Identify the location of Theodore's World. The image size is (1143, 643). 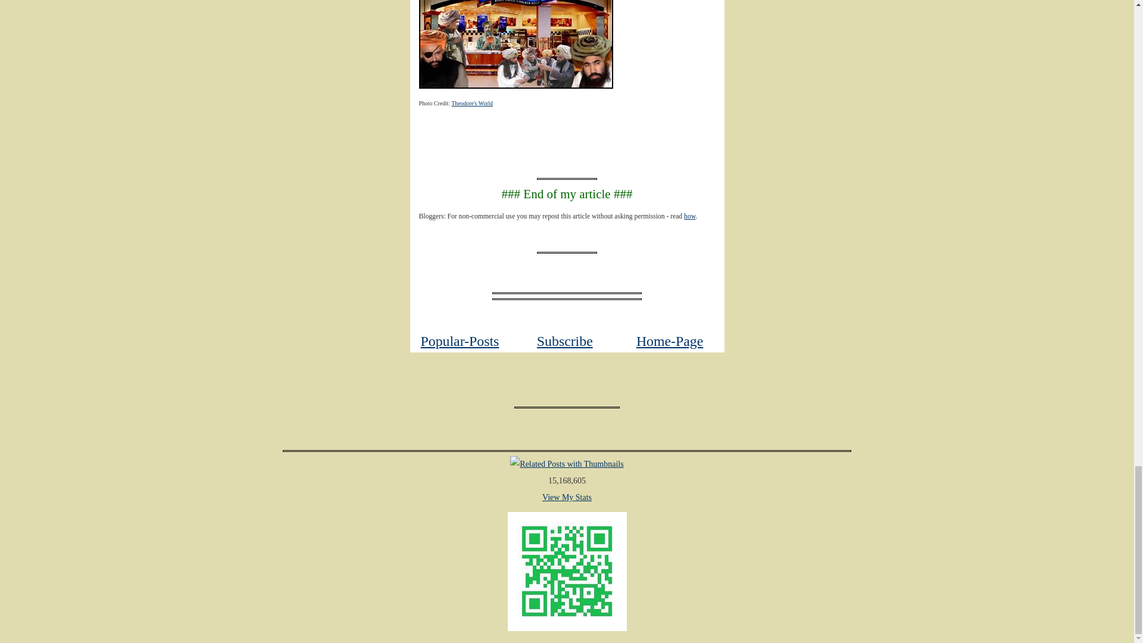
(471, 104).